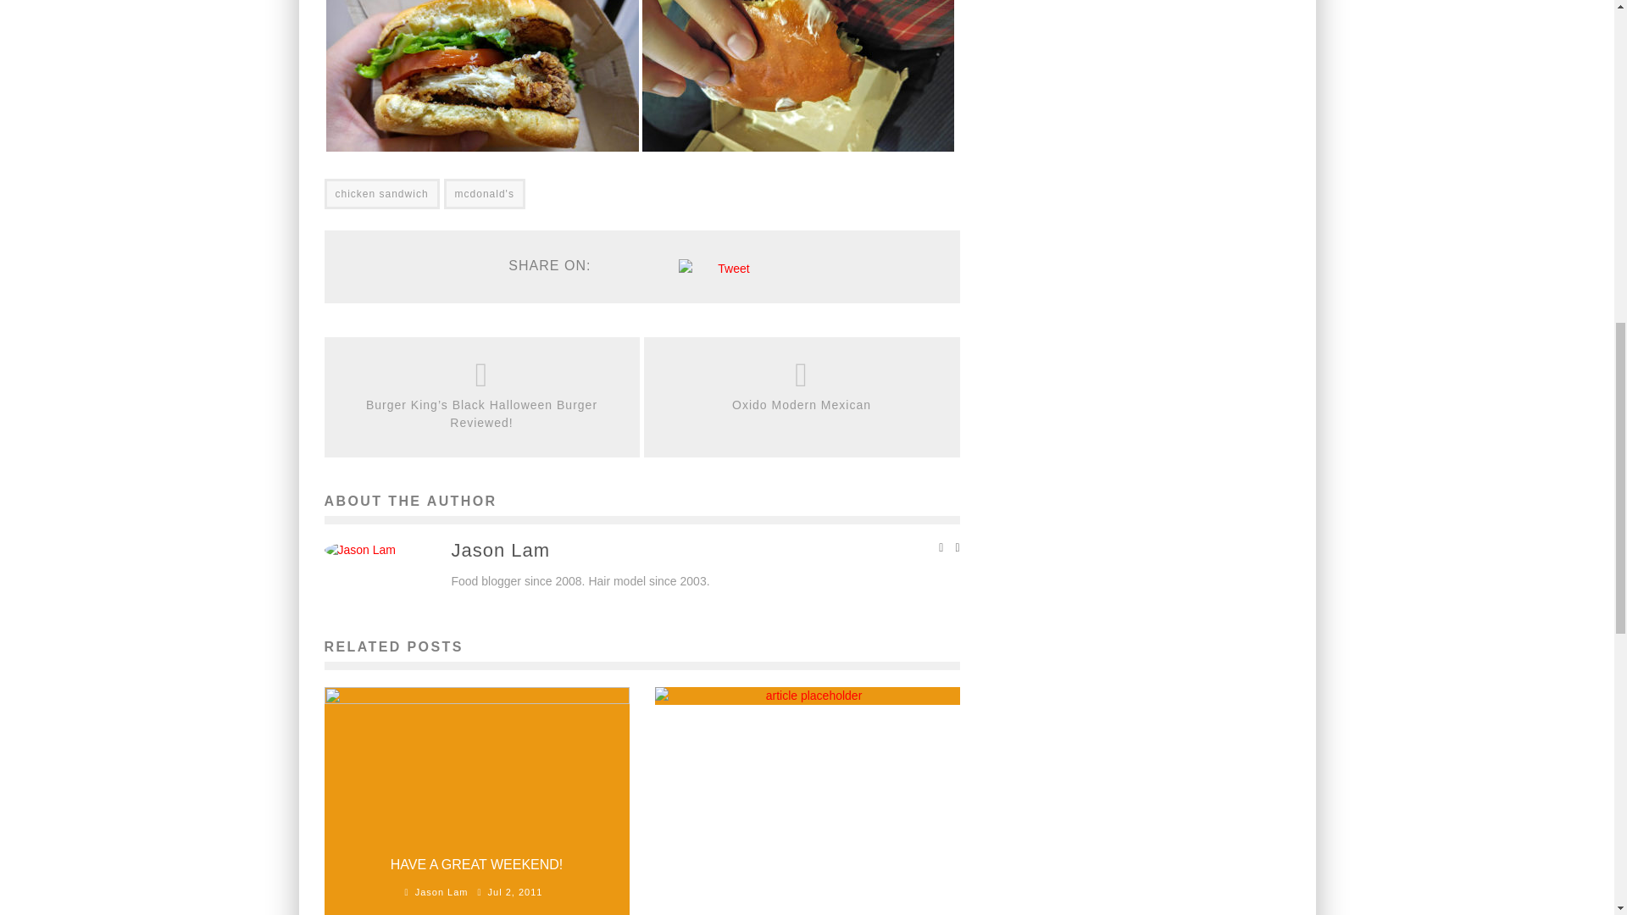 The width and height of the screenshot is (1627, 915). Describe the element at coordinates (802, 405) in the screenshot. I see `Oxido Modern Mexican` at that location.